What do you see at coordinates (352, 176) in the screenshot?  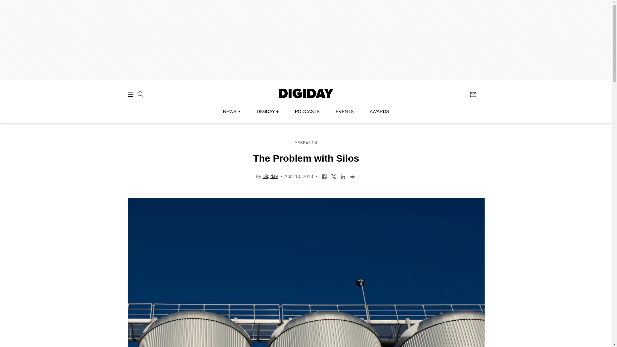 I see `Share on Reddit` at bounding box center [352, 176].